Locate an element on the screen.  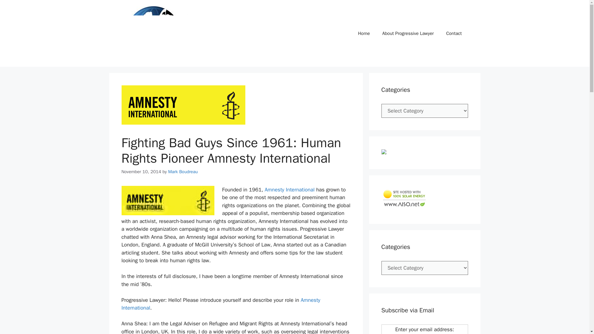
Mark Boudreau is located at coordinates (183, 171).